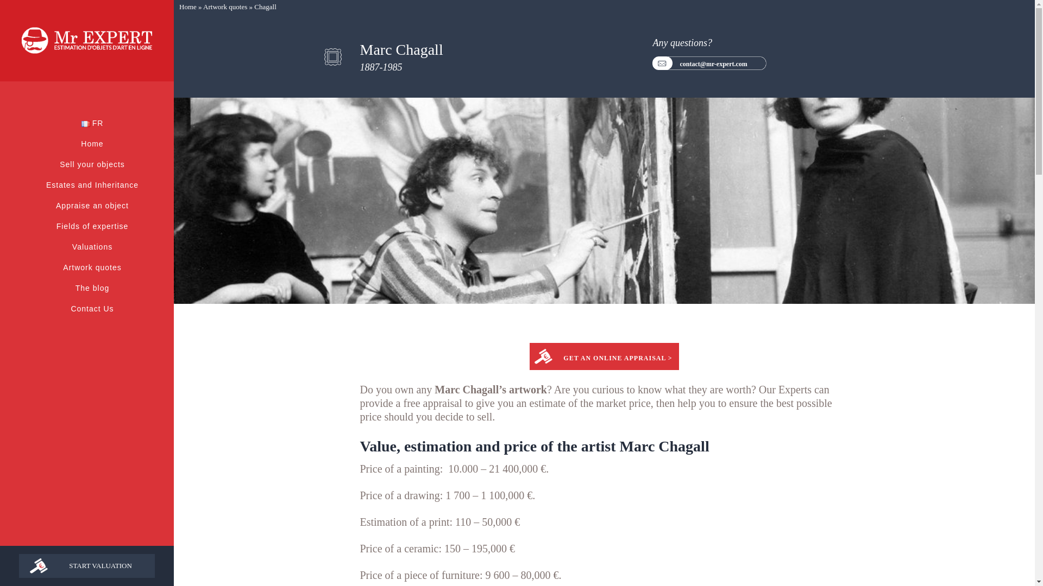 This screenshot has width=1043, height=586. Describe the element at coordinates (225, 7) in the screenshot. I see `Artwork quotes` at that location.